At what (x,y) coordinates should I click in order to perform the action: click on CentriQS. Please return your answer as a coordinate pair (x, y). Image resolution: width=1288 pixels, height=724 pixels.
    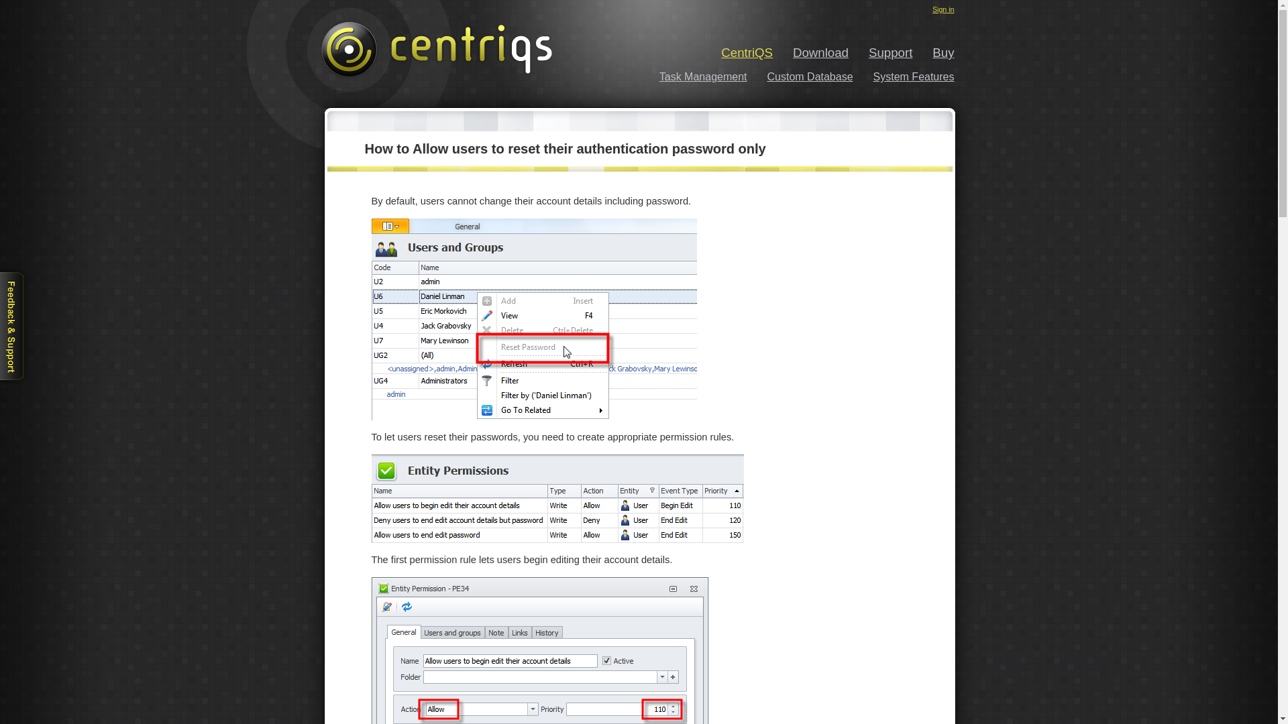
    Looking at the image, I should click on (737, 52).